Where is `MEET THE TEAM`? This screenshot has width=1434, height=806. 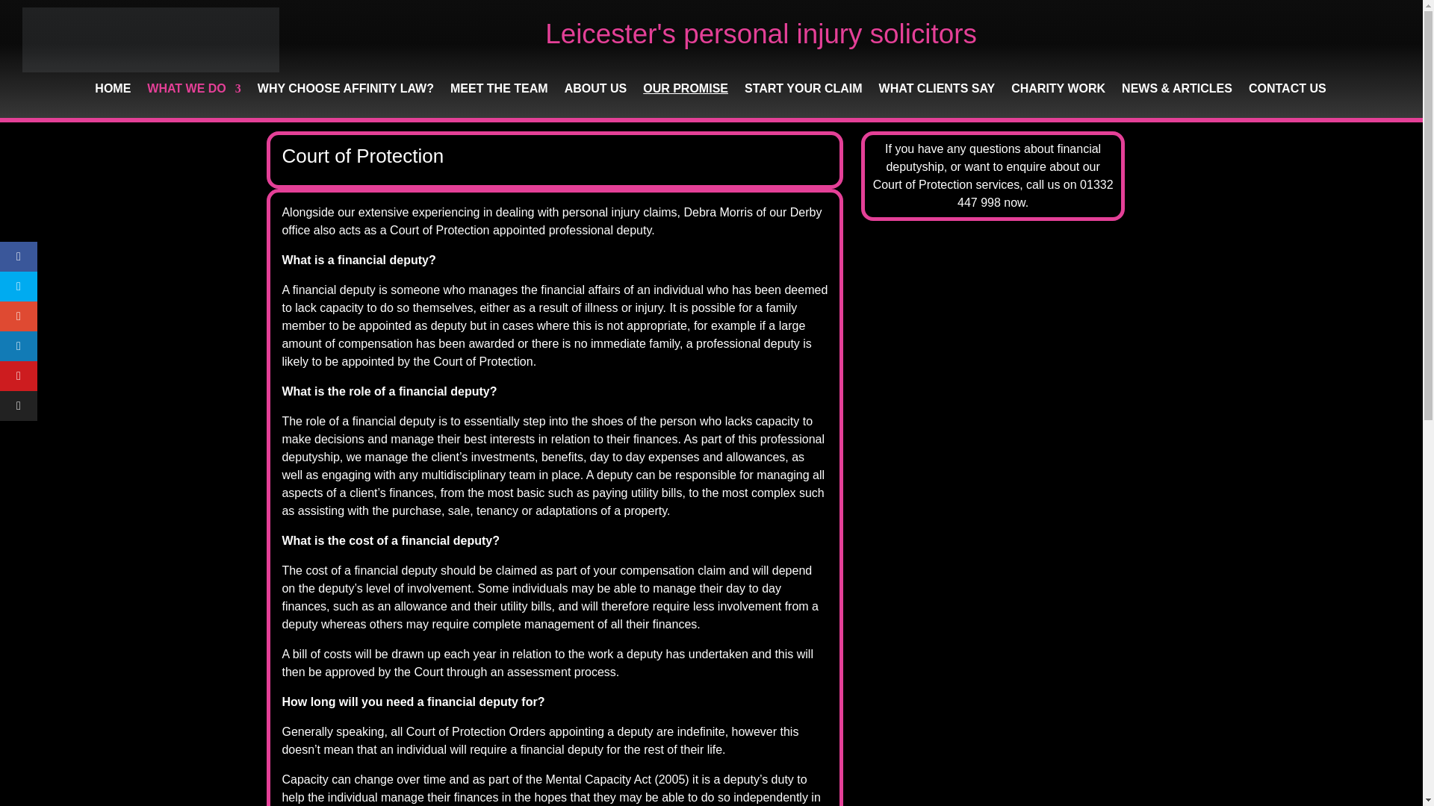 MEET THE TEAM is located at coordinates (499, 100).